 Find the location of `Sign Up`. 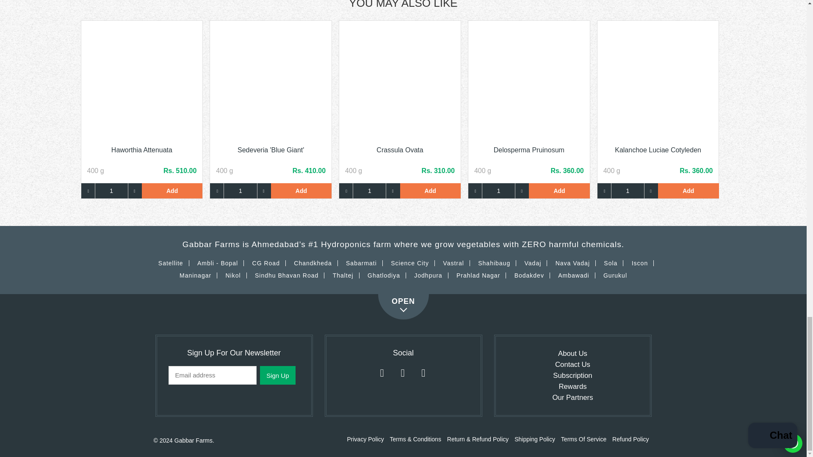

Sign Up is located at coordinates (277, 375).